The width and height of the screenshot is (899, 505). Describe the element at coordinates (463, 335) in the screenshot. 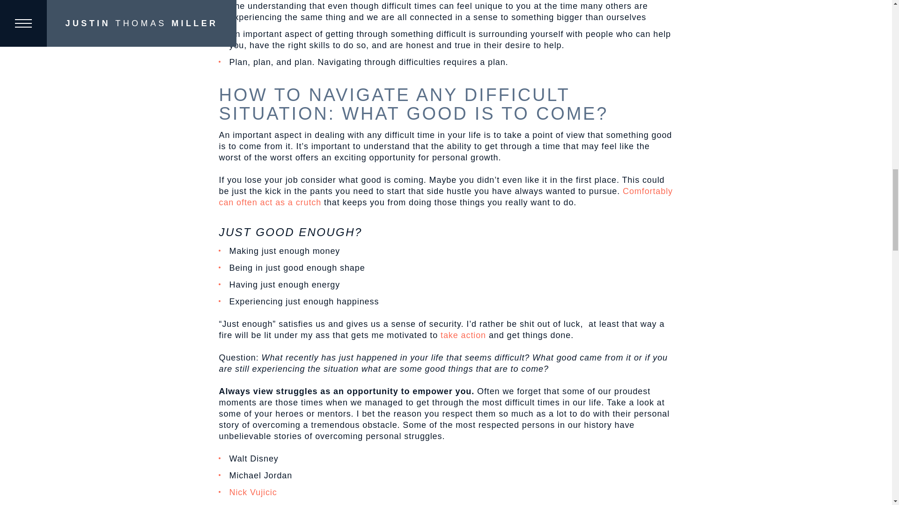

I see `take action` at that location.